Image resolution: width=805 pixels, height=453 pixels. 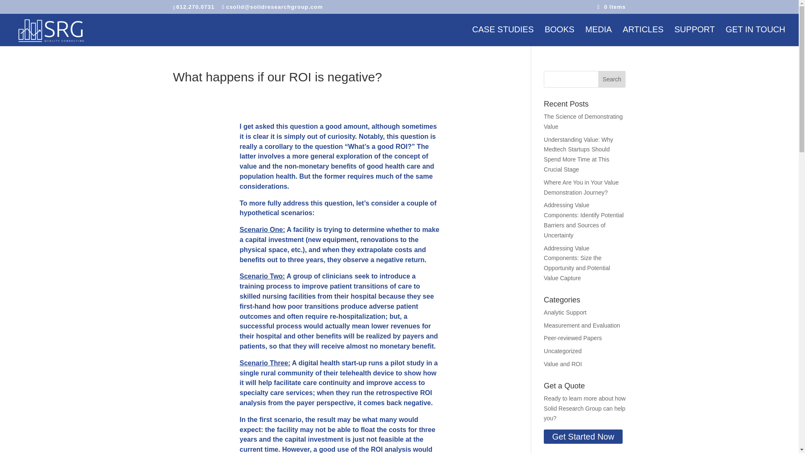 What do you see at coordinates (643, 36) in the screenshot?
I see `ARTICLES` at bounding box center [643, 36].